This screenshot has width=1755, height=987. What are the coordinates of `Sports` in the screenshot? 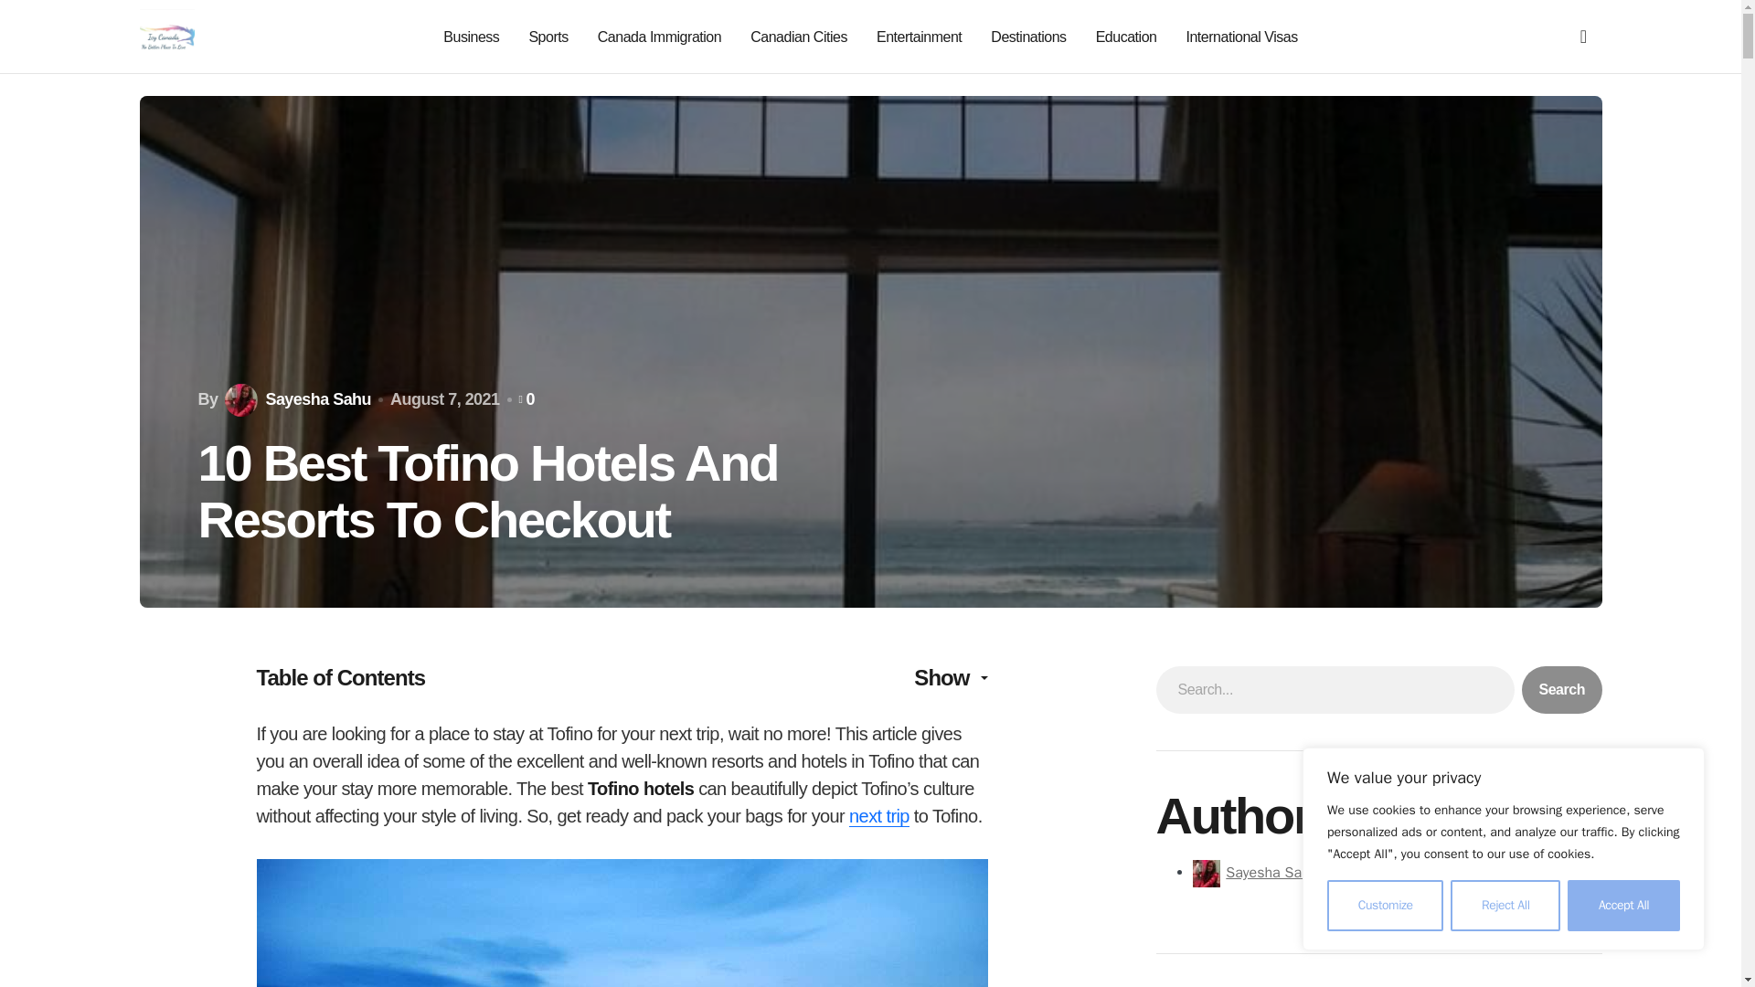 It's located at (547, 37).